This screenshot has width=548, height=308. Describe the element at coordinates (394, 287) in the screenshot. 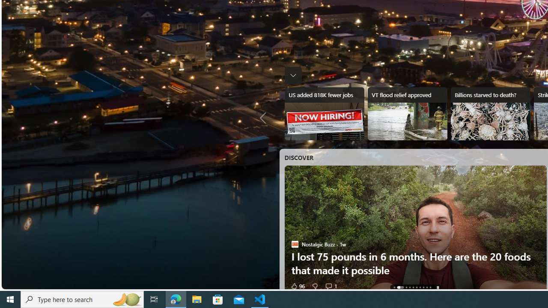

I see `AutomationID: tab-0` at that location.